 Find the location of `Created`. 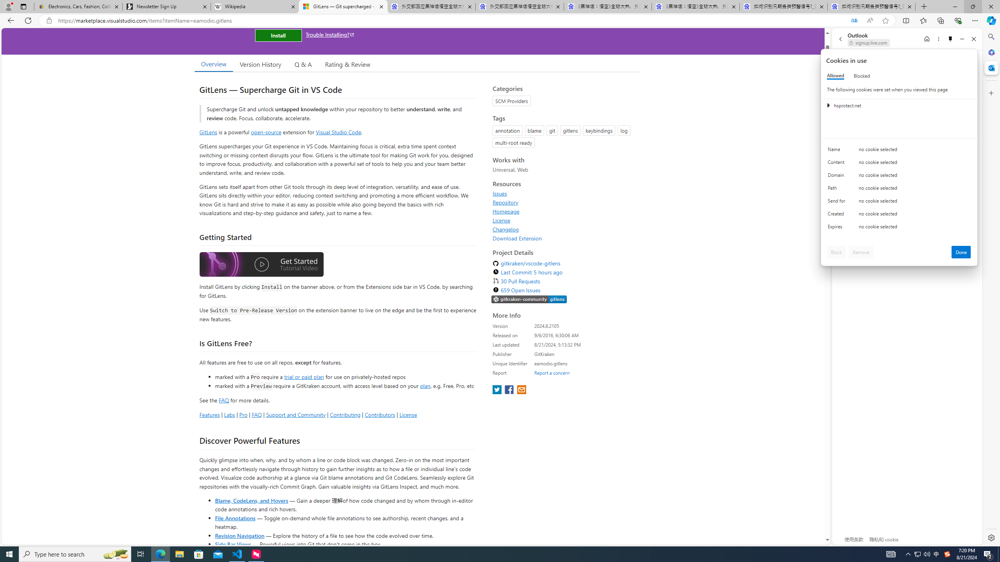

Created is located at coordinates (838, 215).